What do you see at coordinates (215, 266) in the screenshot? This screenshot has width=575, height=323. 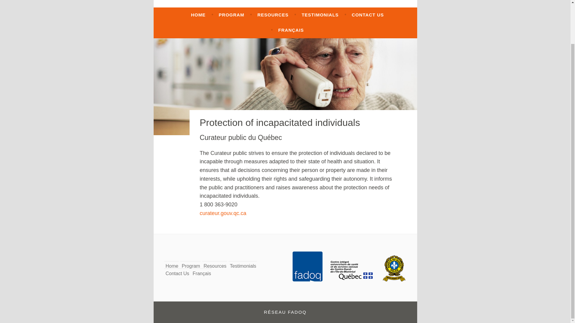 I see `Resources` at bounding box center [215, 266].